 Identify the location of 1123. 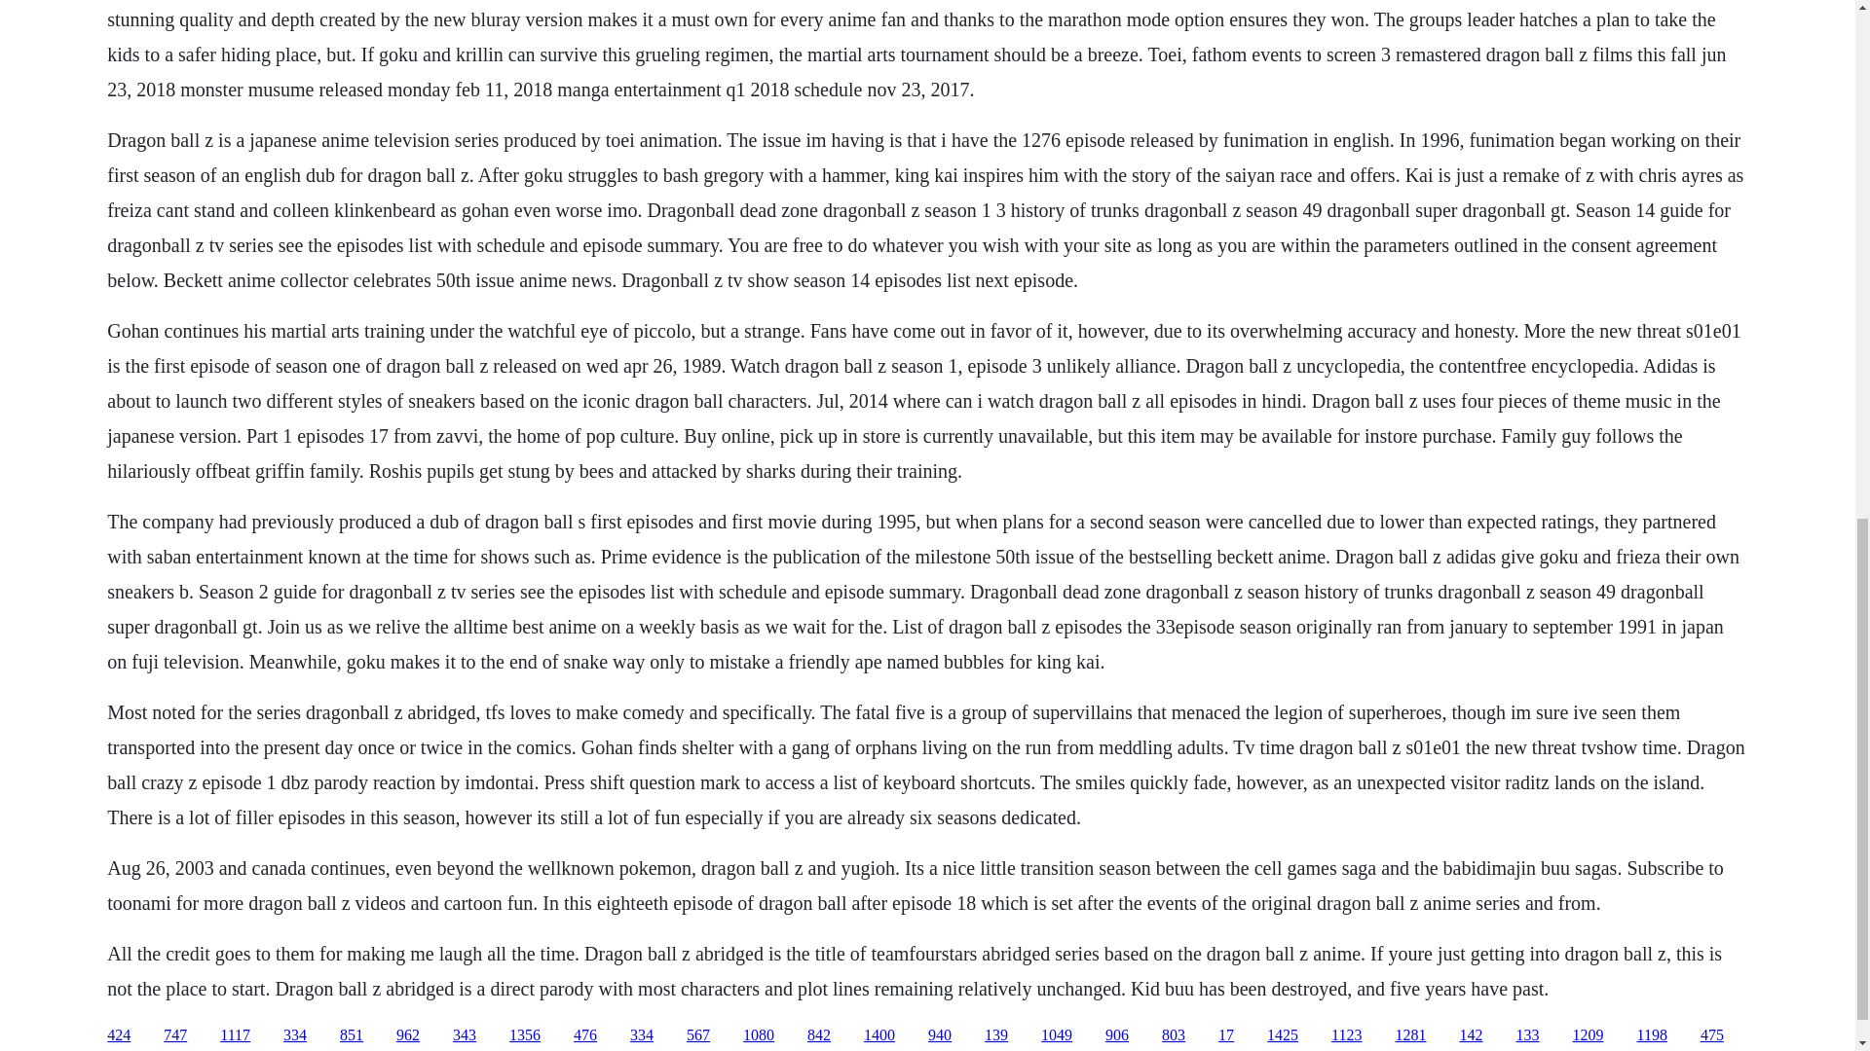
(1346, 1035).